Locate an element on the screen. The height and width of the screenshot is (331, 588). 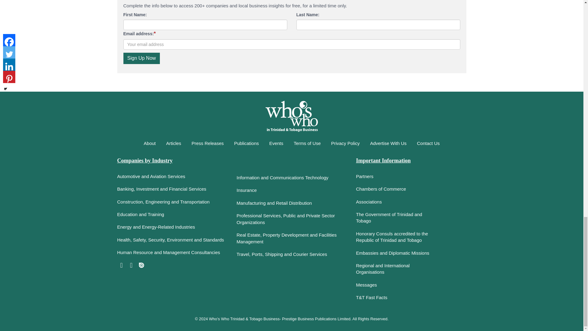
Automotive and Aviation Services is located at coordinates (172, 177).